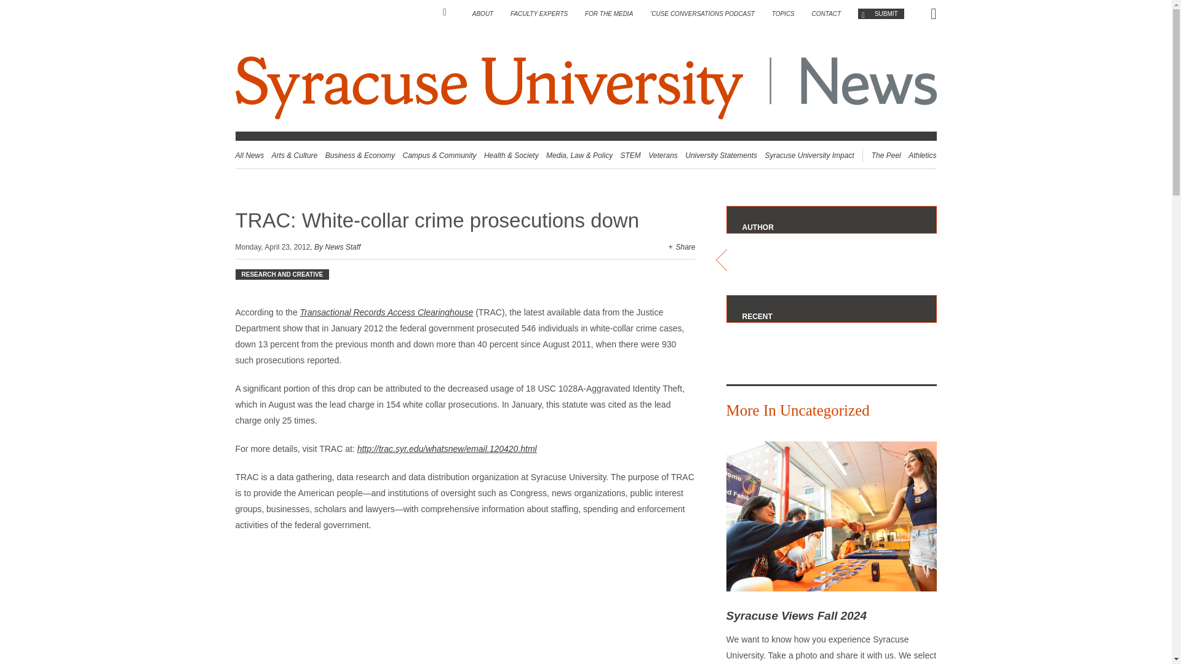  Describe the element at coordinates (922, 156) in the screenshot. I see `Athletics` at that location.